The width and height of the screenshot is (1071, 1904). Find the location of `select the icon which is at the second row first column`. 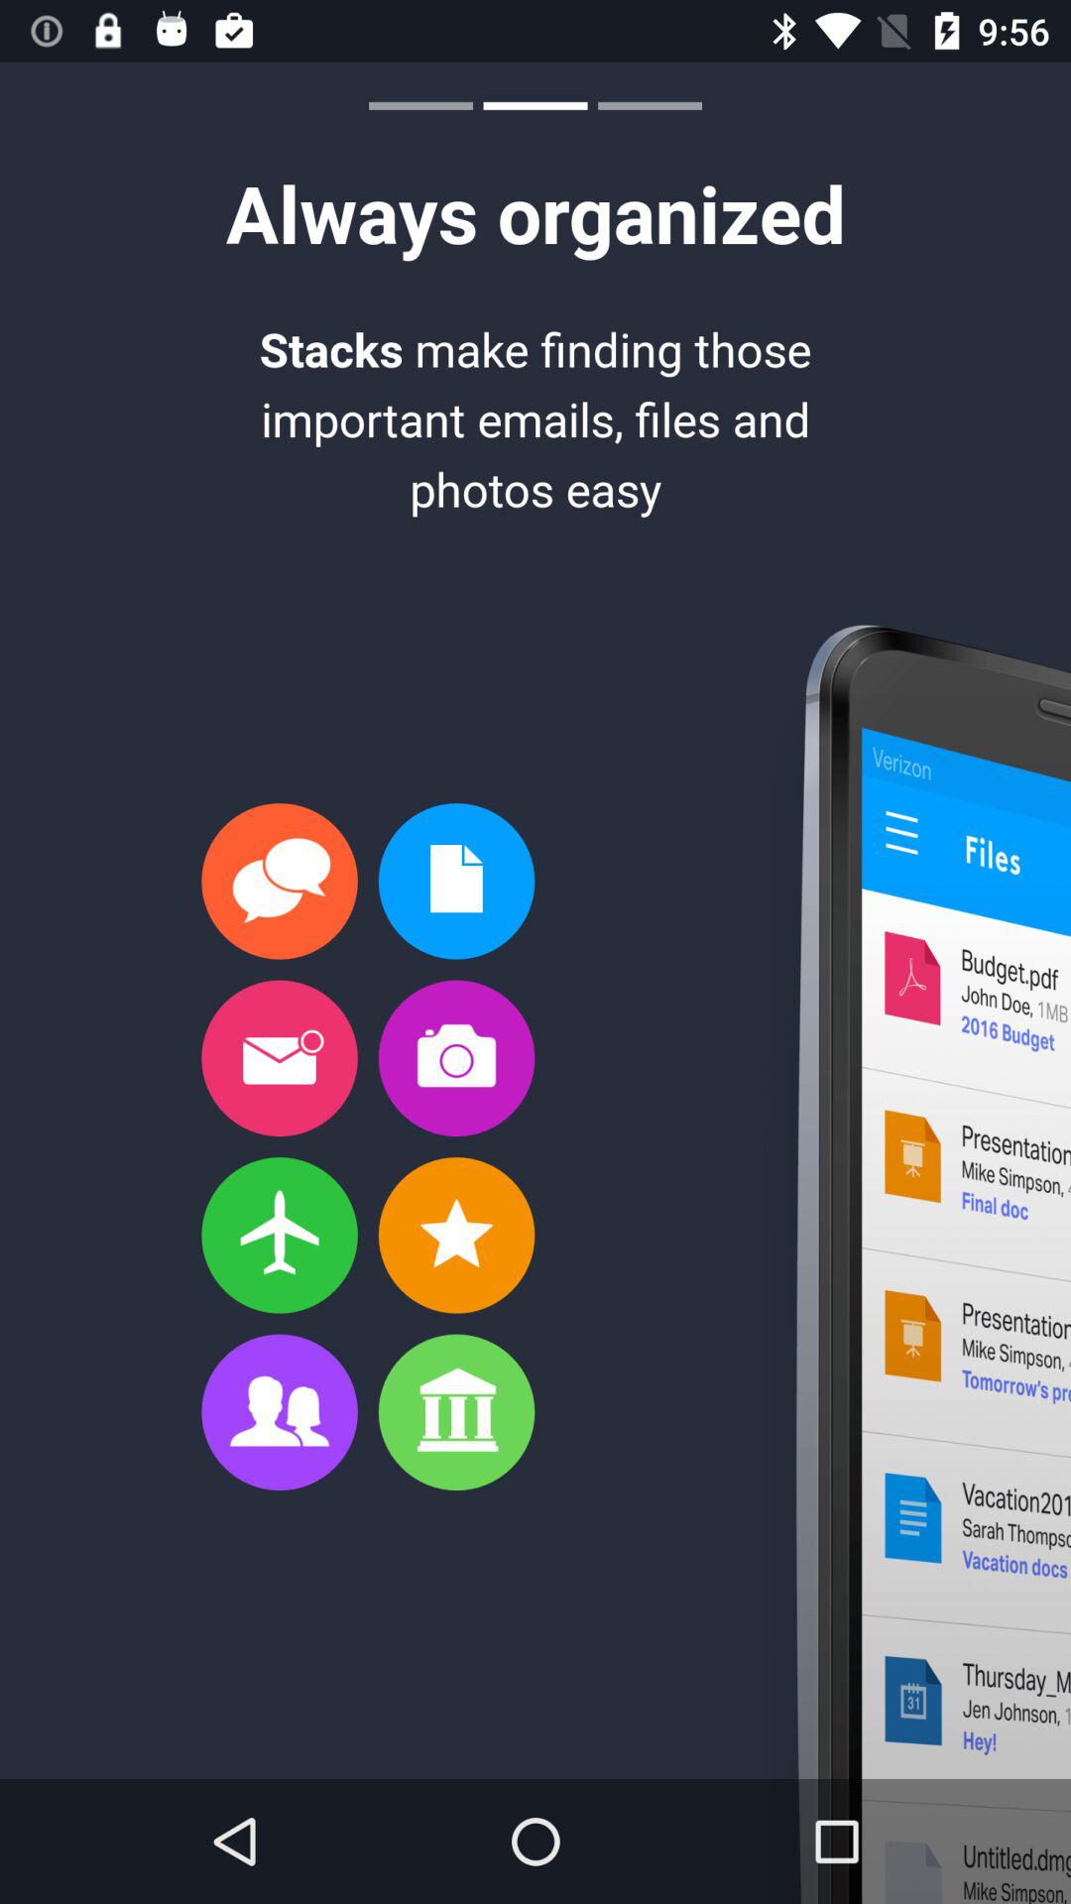

select the icon which is at the second row first column is located at coordinates (280, 1058).